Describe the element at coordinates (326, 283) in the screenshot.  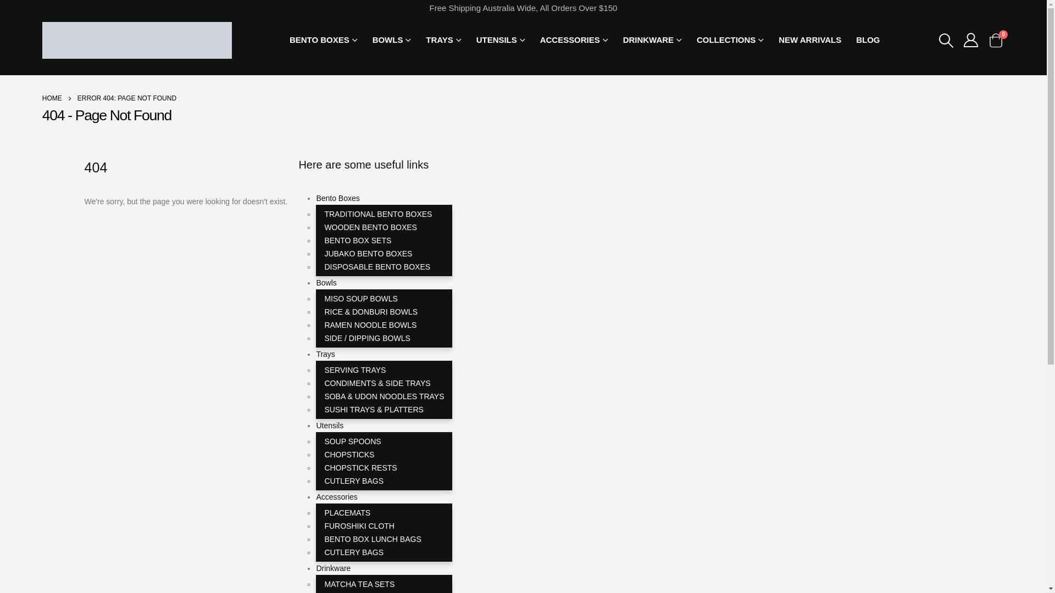
I see `Bowls` at that location.